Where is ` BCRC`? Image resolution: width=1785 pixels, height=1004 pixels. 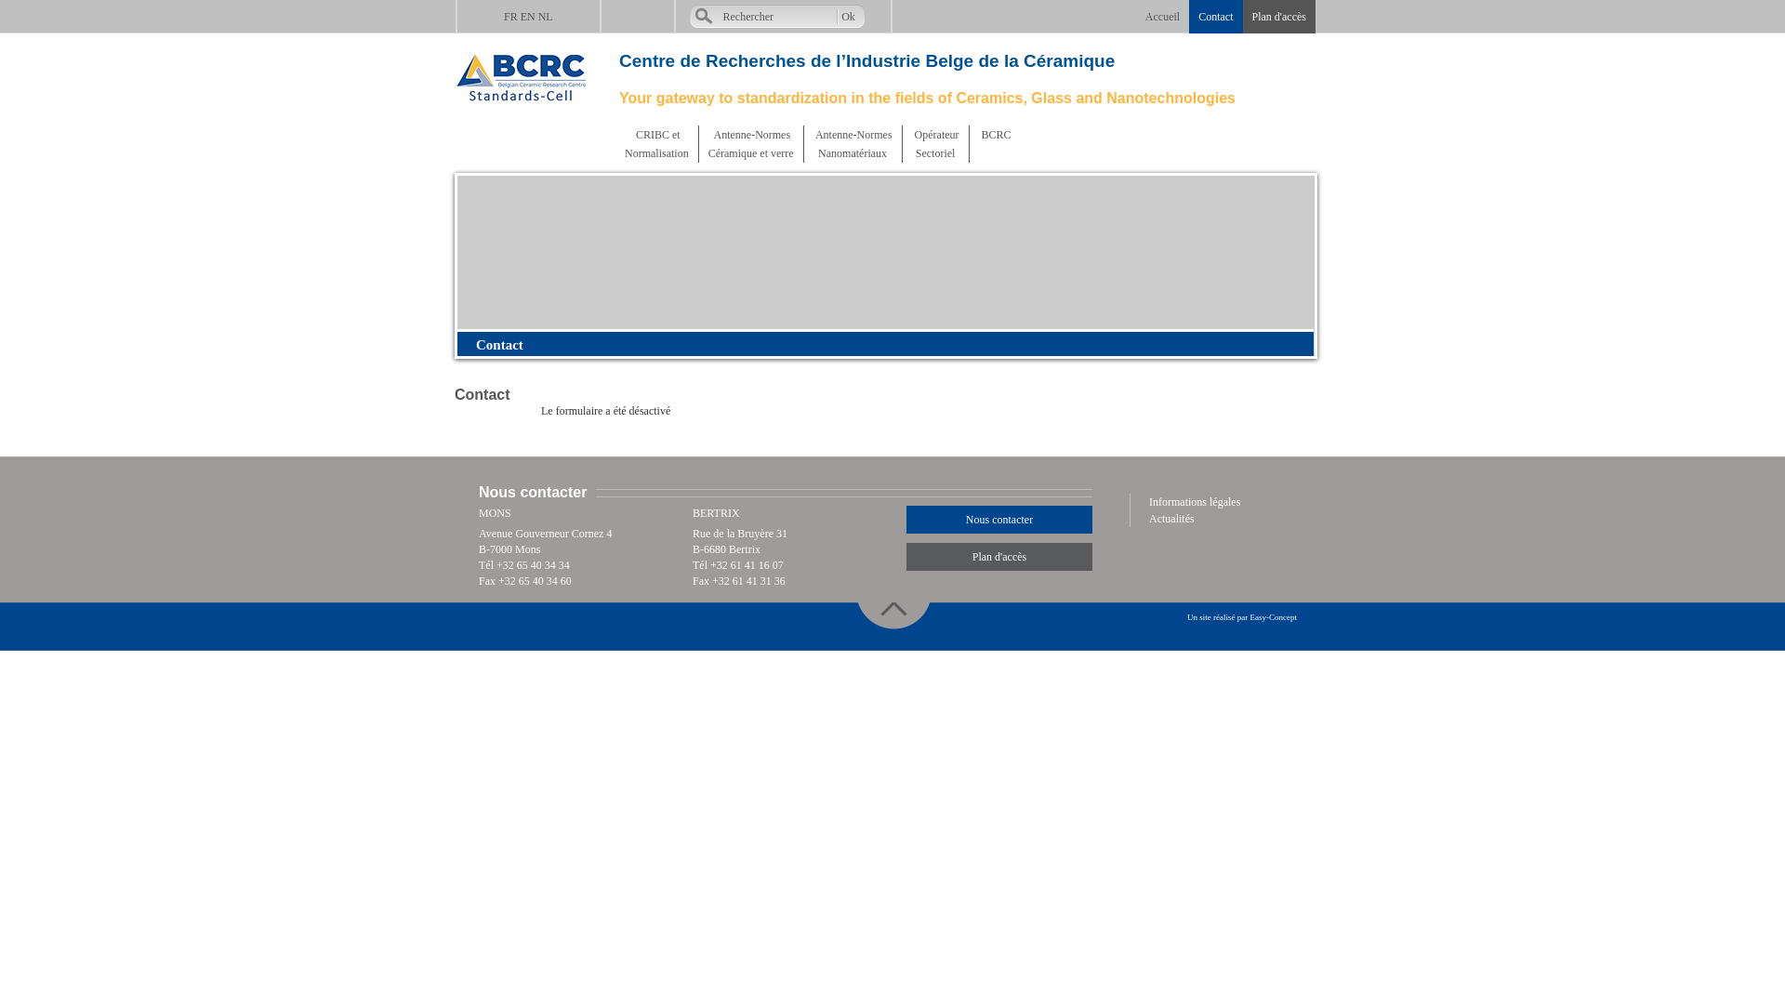  BCRC is located at coordinates (995, 135).